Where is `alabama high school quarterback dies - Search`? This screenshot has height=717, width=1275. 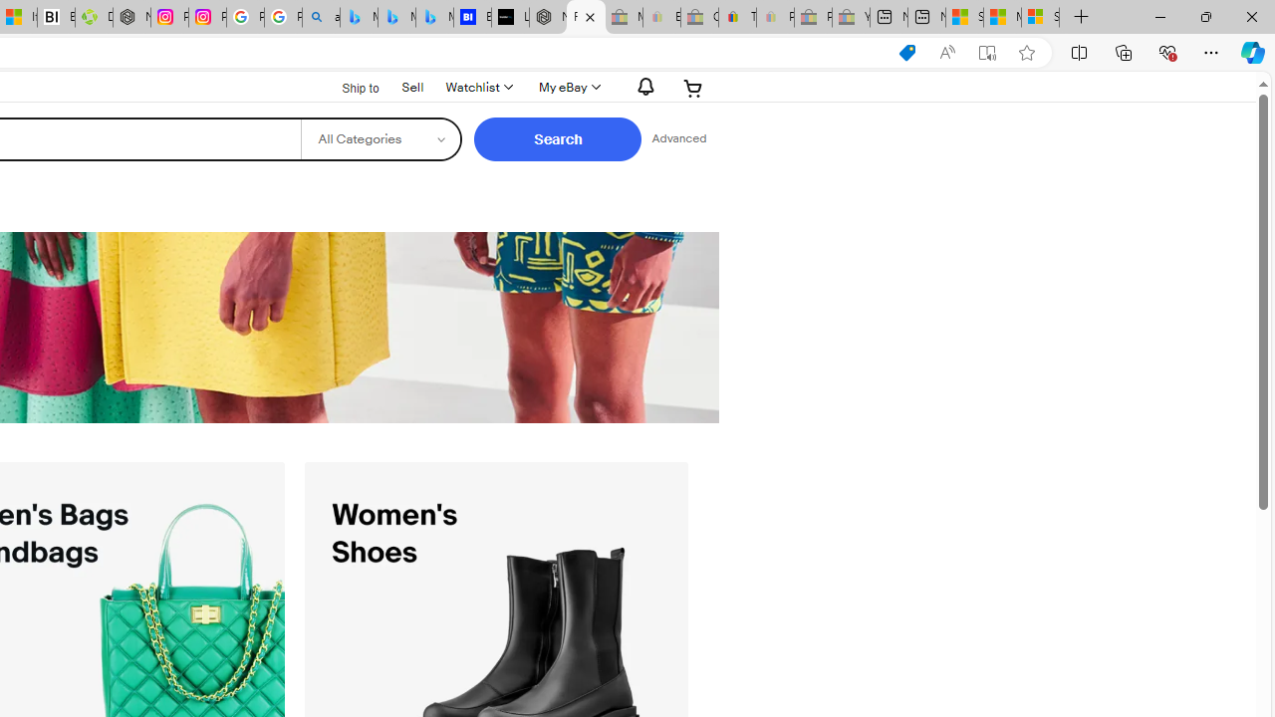 alabama high school quarterback dies - Search is located at coordinates (321, 18).